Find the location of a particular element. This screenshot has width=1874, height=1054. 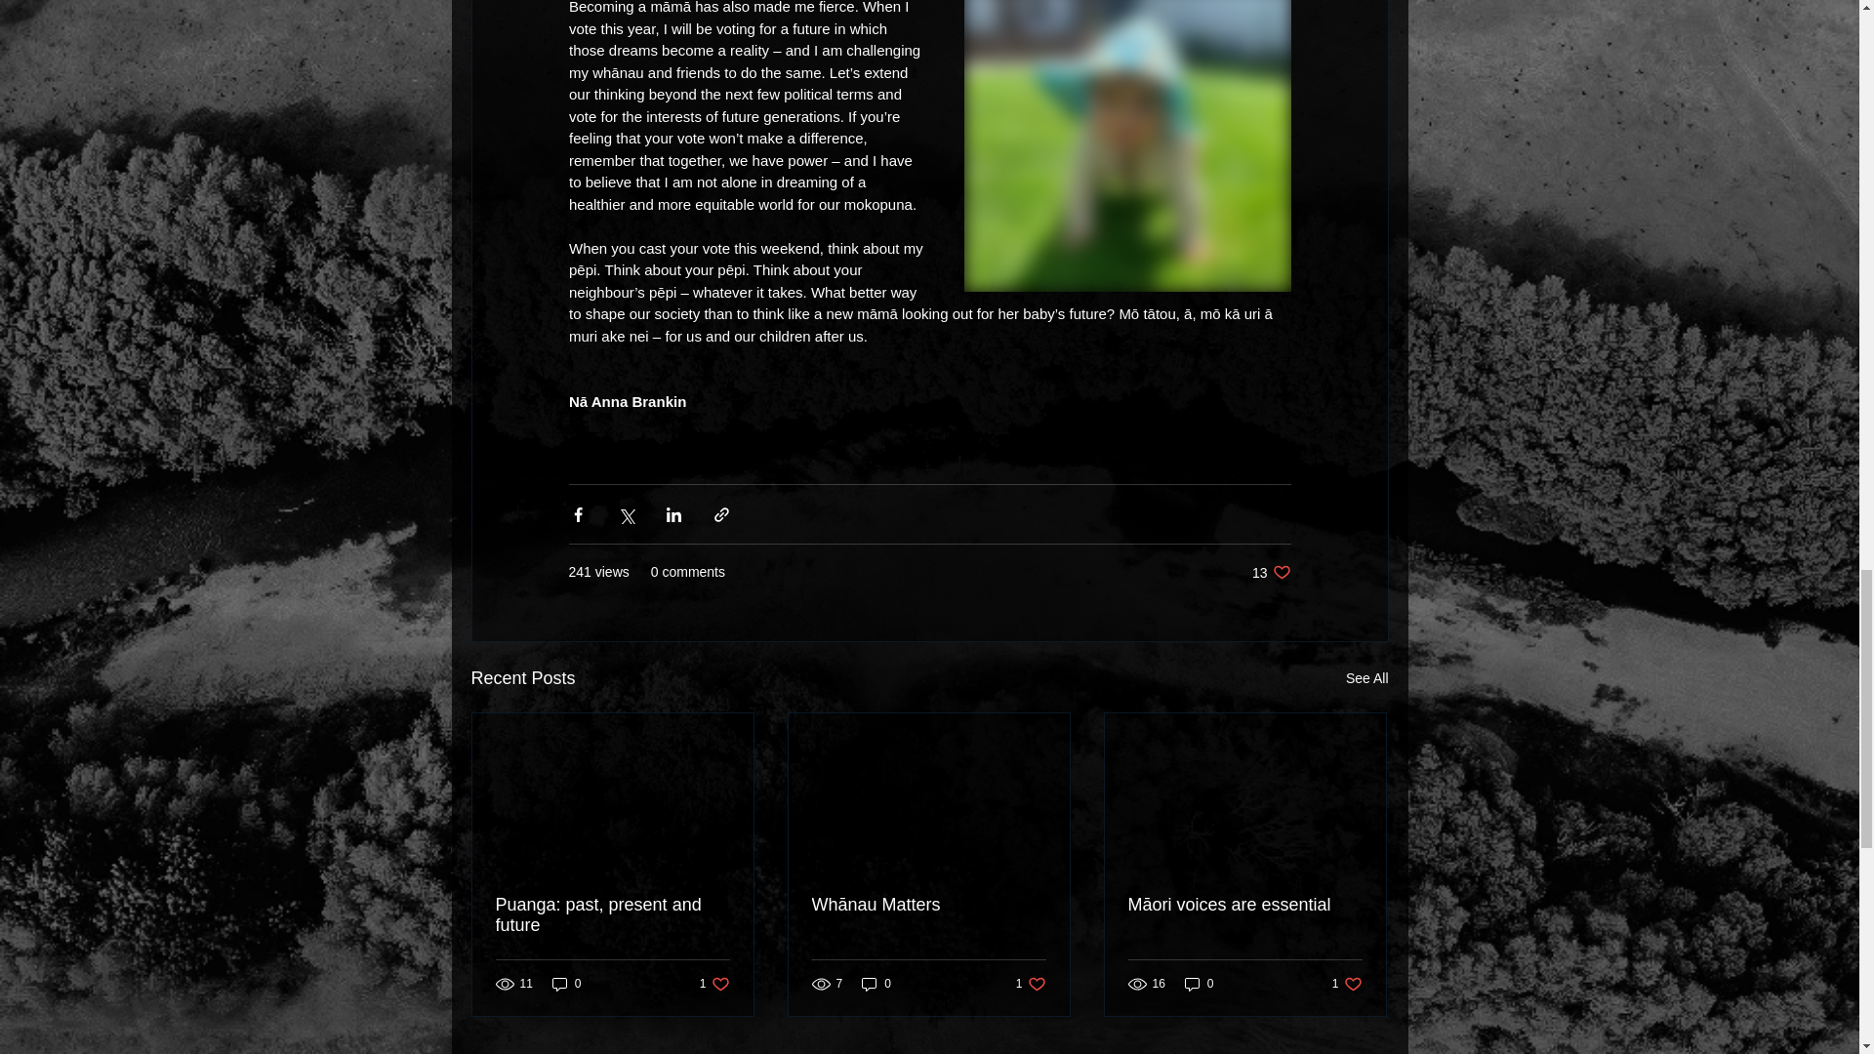

0 is located at coordinates (1366, 678).